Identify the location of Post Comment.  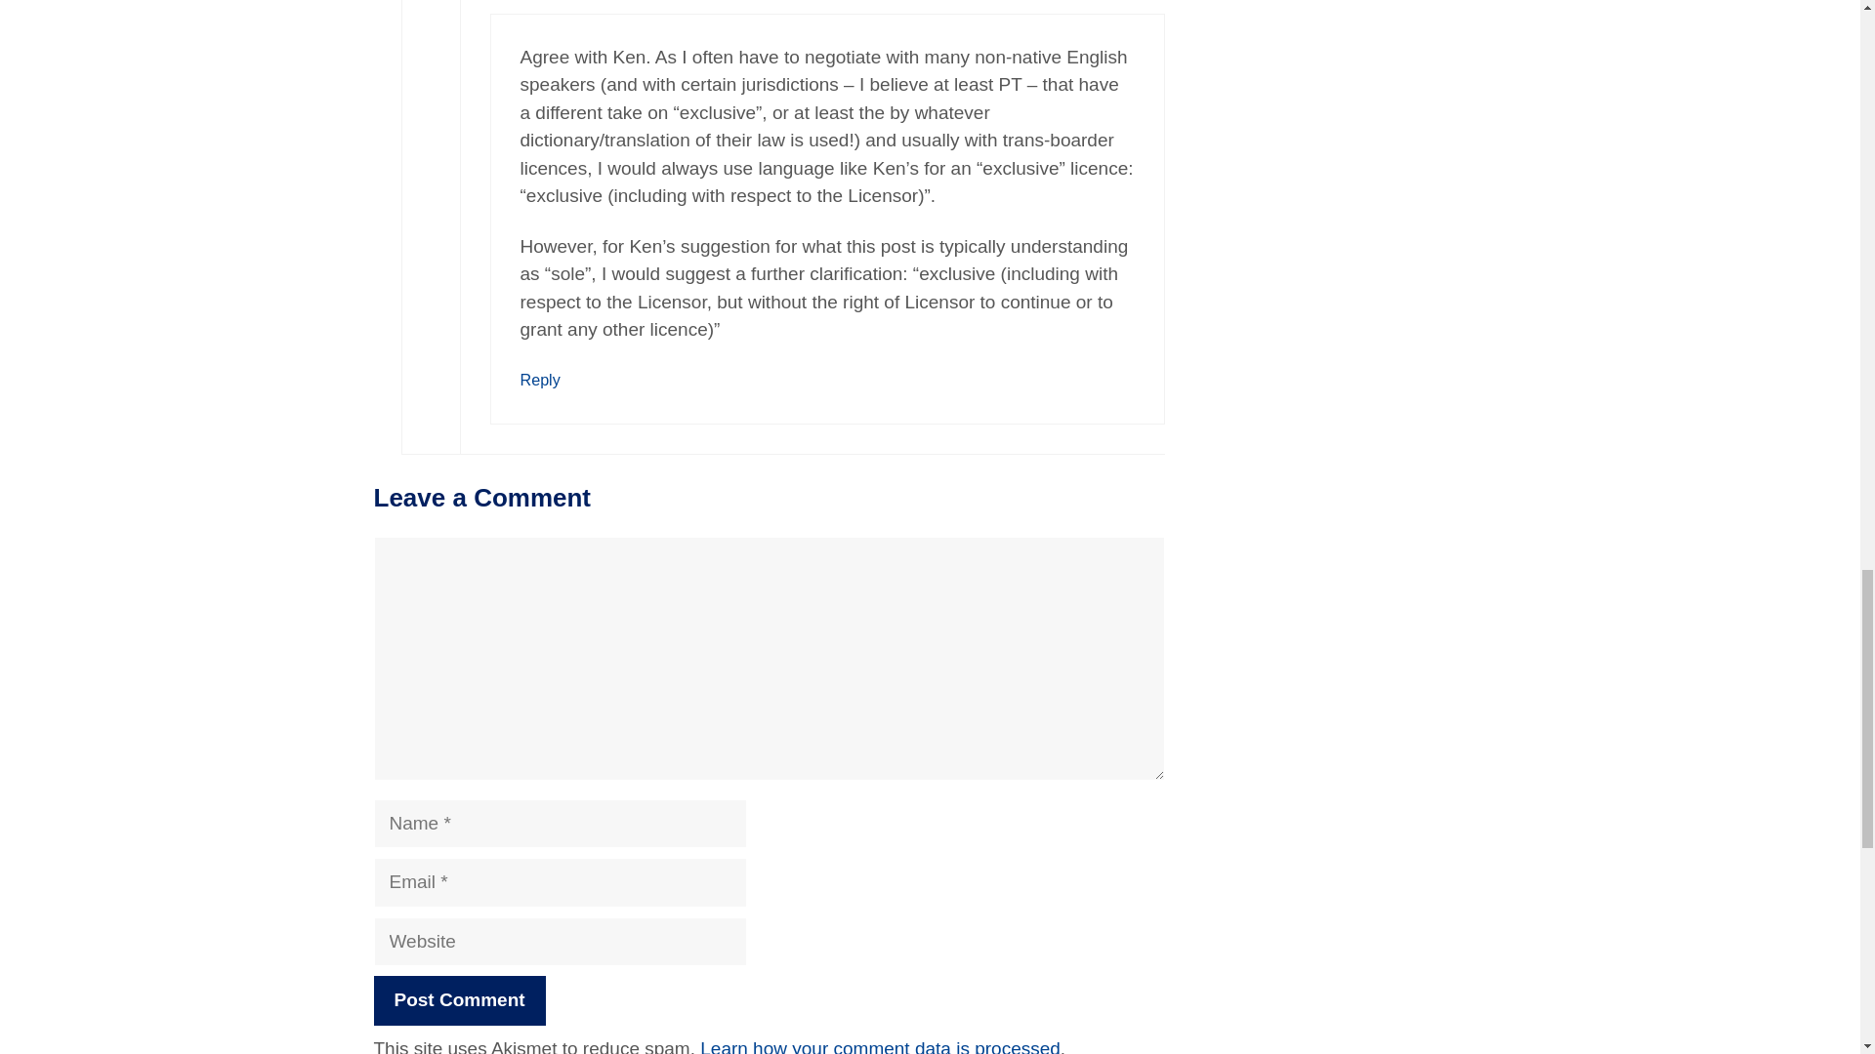
(459, 1000).